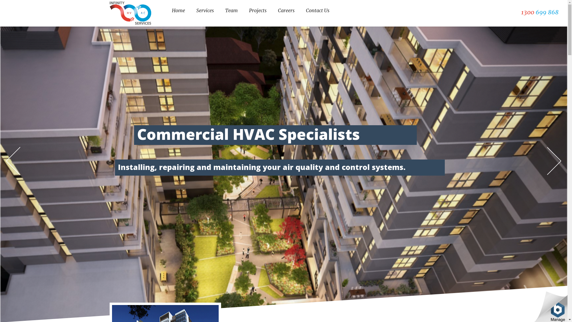 The height and width of the screenshot is (322, 572). I want to click on Home, so click(178, 10).